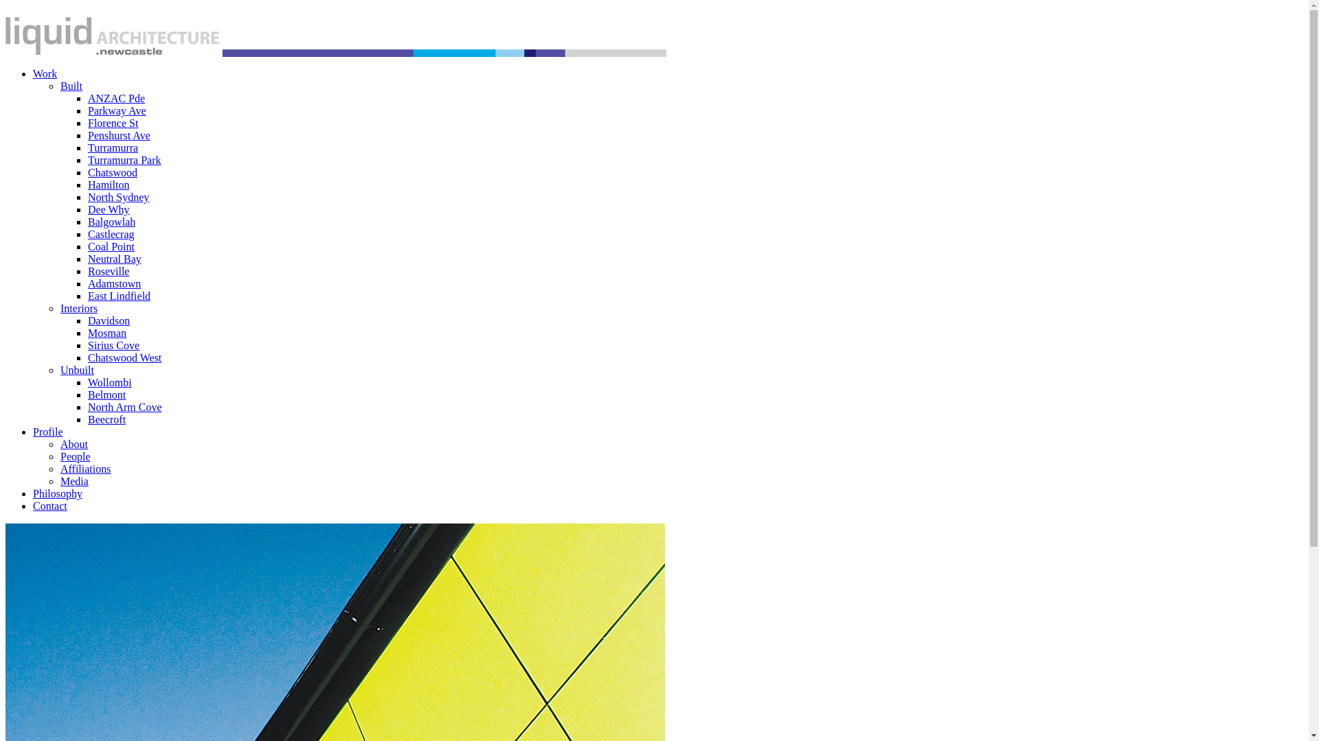 This screenshot has height=741, width=1319. Describe the element at coordinates (111, 222) in the screenshot. I see `Balgowlah` at that location.